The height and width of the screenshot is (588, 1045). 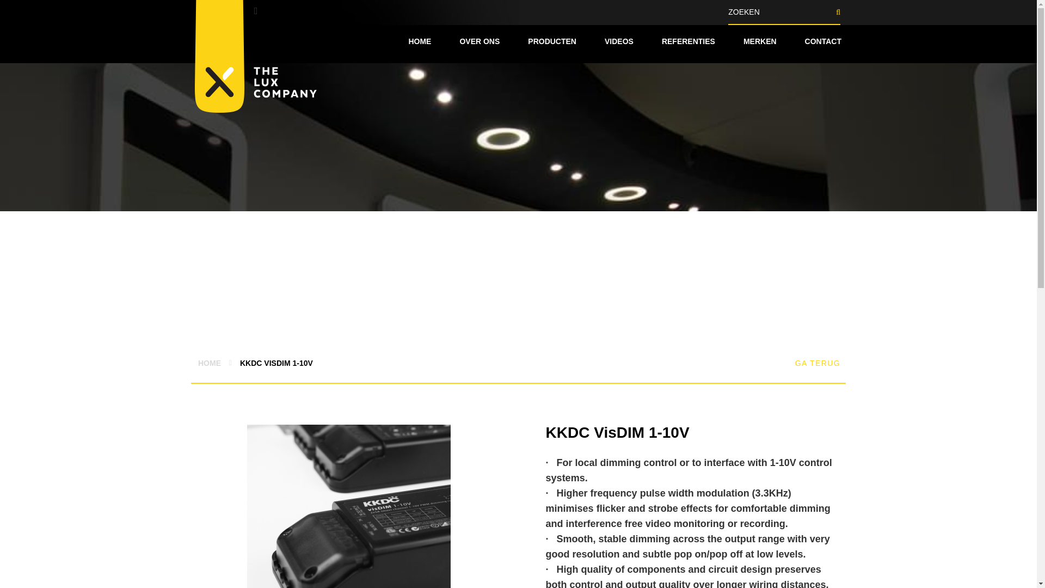 I want to click on PRODUCTEN, so click(x=552, y=41).